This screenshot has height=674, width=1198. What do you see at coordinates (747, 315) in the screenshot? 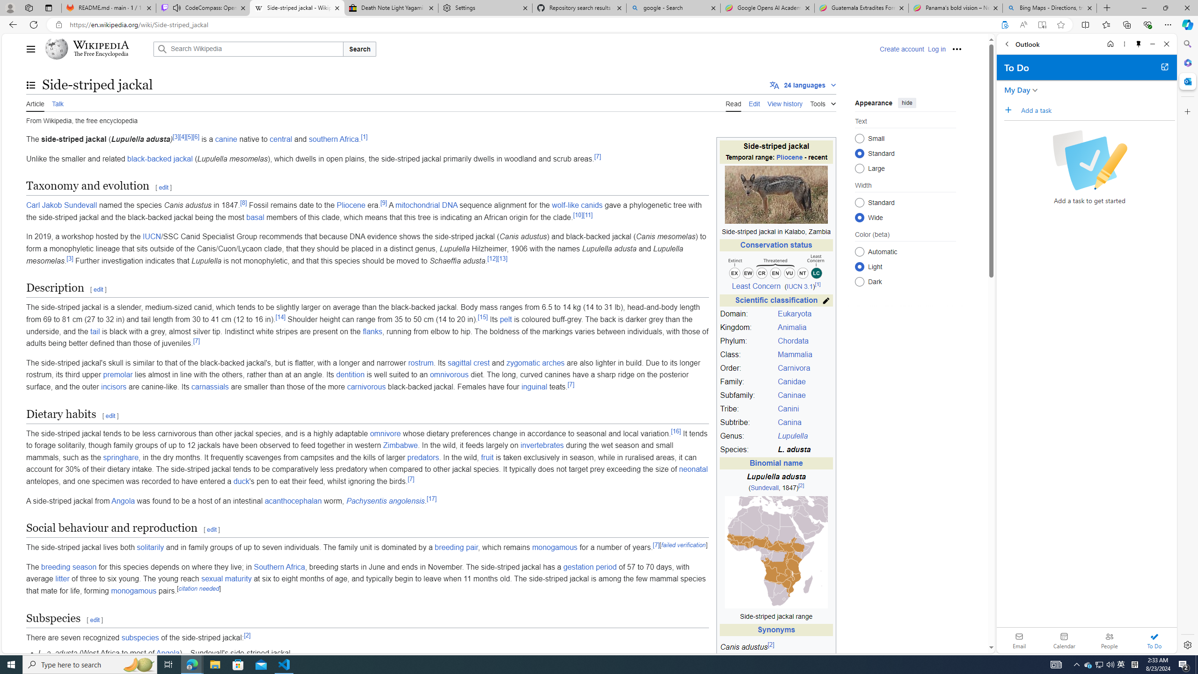
I see `Domain:` at bounding box center [747, 315].